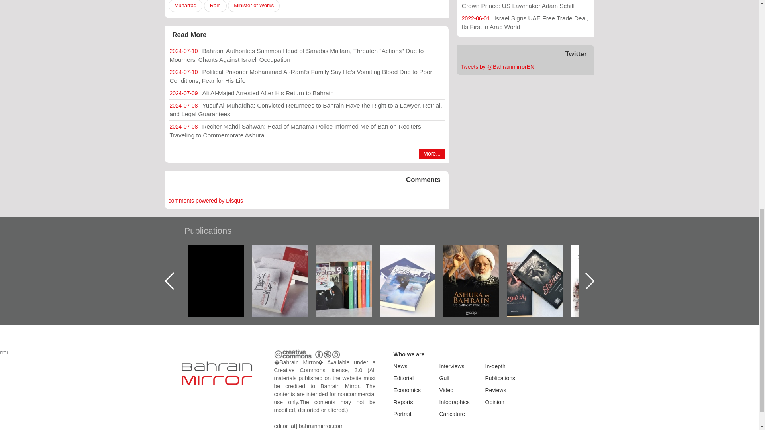 The width and height of the screenshot is (765, 430). Describe the element at coordinates (254, 6) in the screenshot. I see `Minister of Works` at that location.